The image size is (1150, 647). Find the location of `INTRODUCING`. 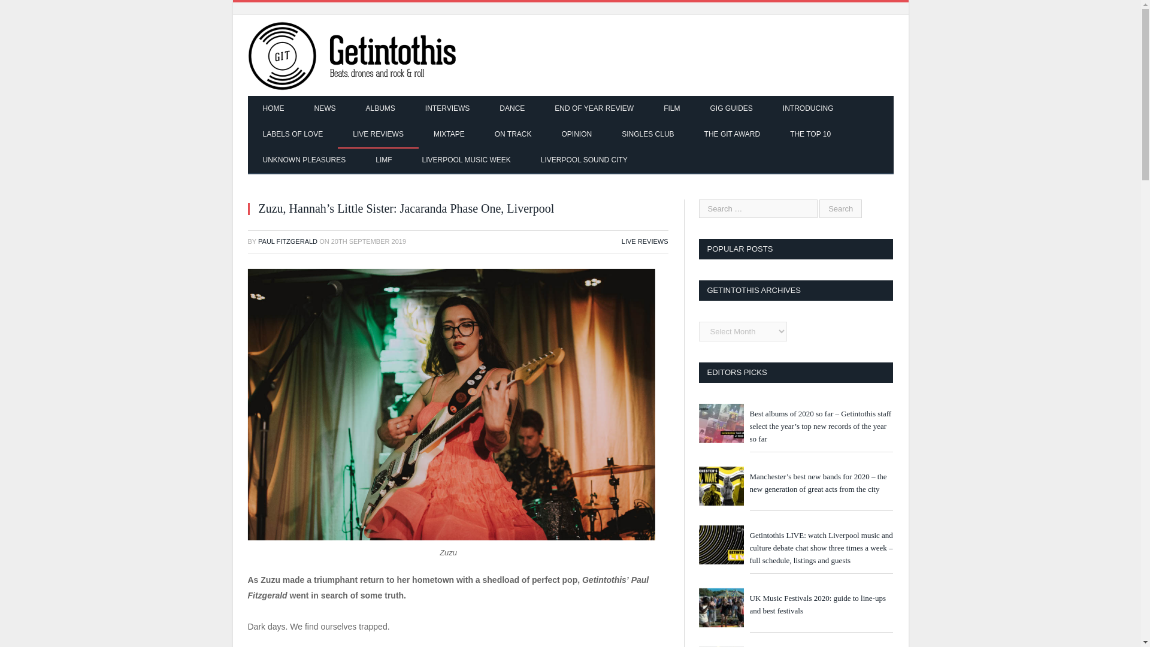

INTRODUCING is located at coordinates (808, 109).